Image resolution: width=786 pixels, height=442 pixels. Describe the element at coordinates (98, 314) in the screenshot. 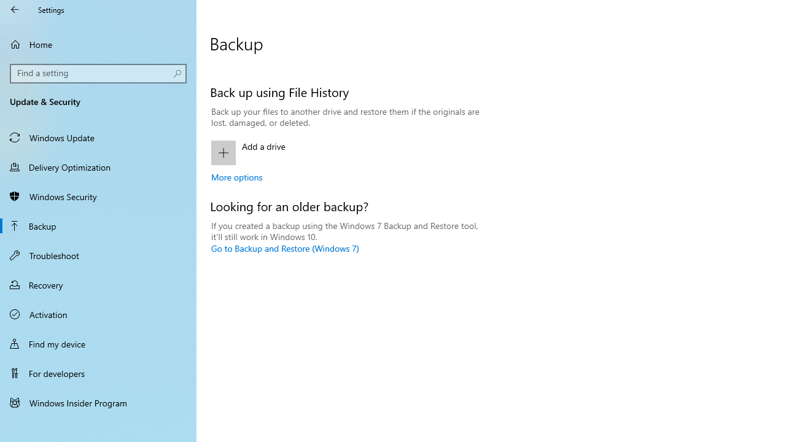

I see `Activation` at that location.